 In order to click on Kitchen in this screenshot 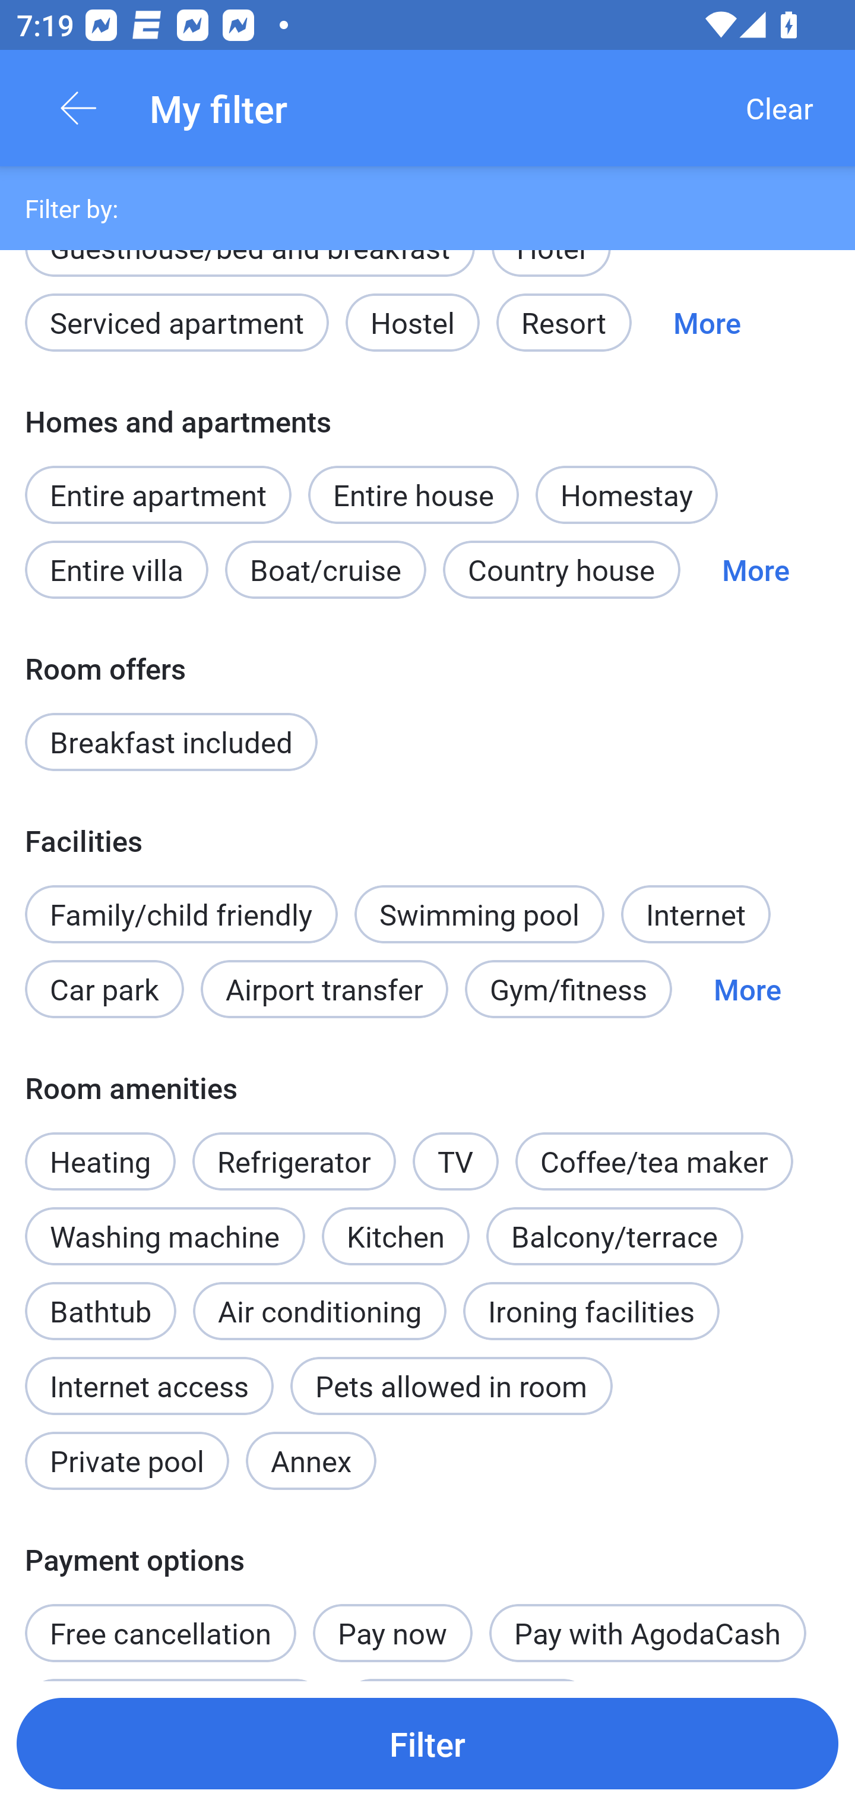, I will do `click(395, 1236)`.